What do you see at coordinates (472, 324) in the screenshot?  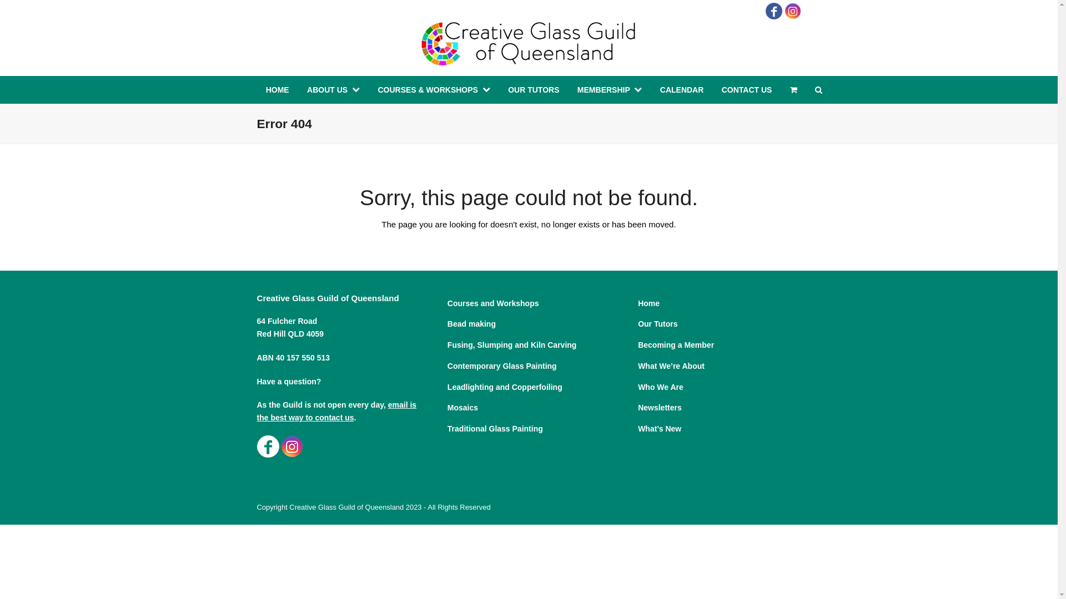 I see `Bead making` at bounding box center [472, 324].